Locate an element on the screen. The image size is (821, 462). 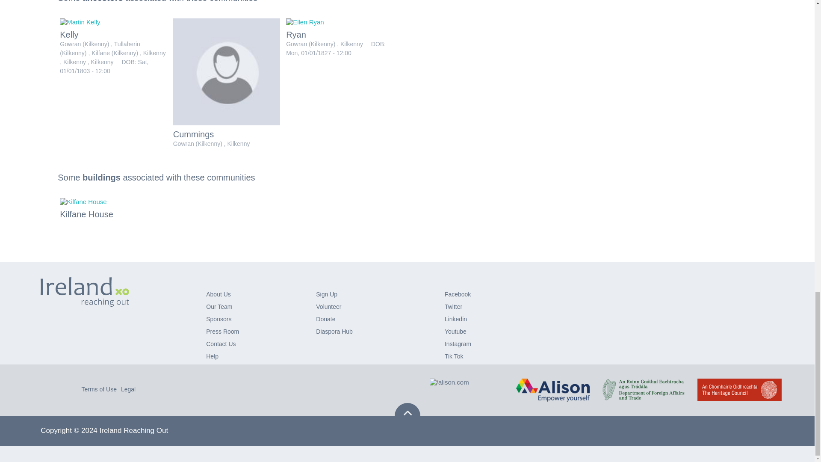
Ireland Reaching Out is located at coordinates (85, 292).